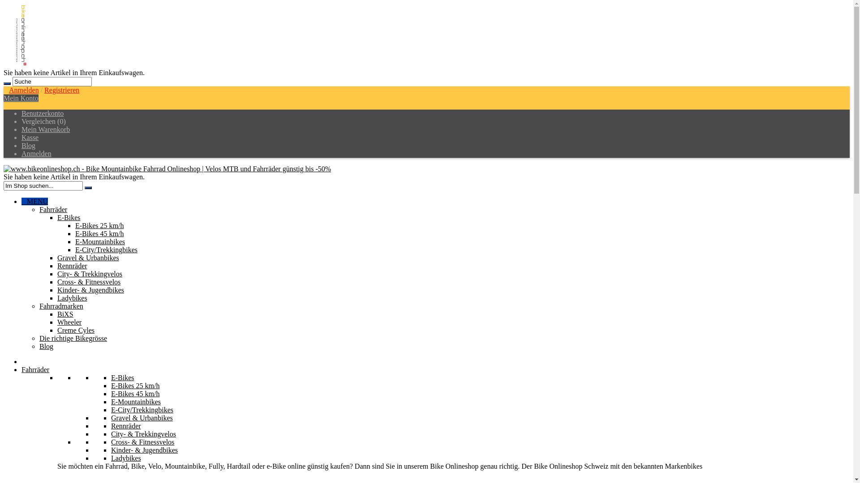  I want to click on City- & Trekkingvelos, so click(143, 434).